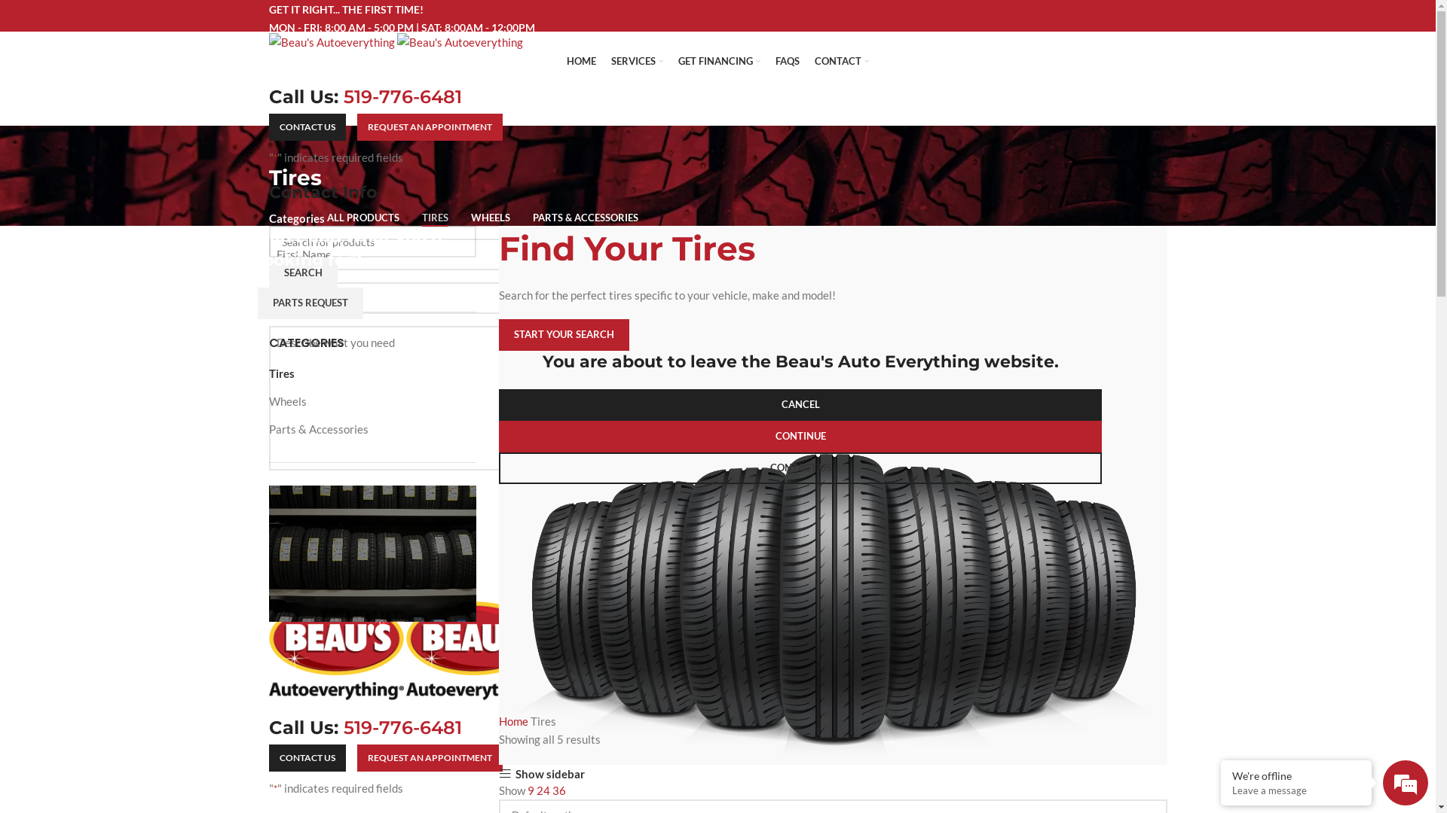 This screenshot has width=1447, height=813. Describe the element at coordinates (515, 721) in the screenshot. I see `Home` at that location.